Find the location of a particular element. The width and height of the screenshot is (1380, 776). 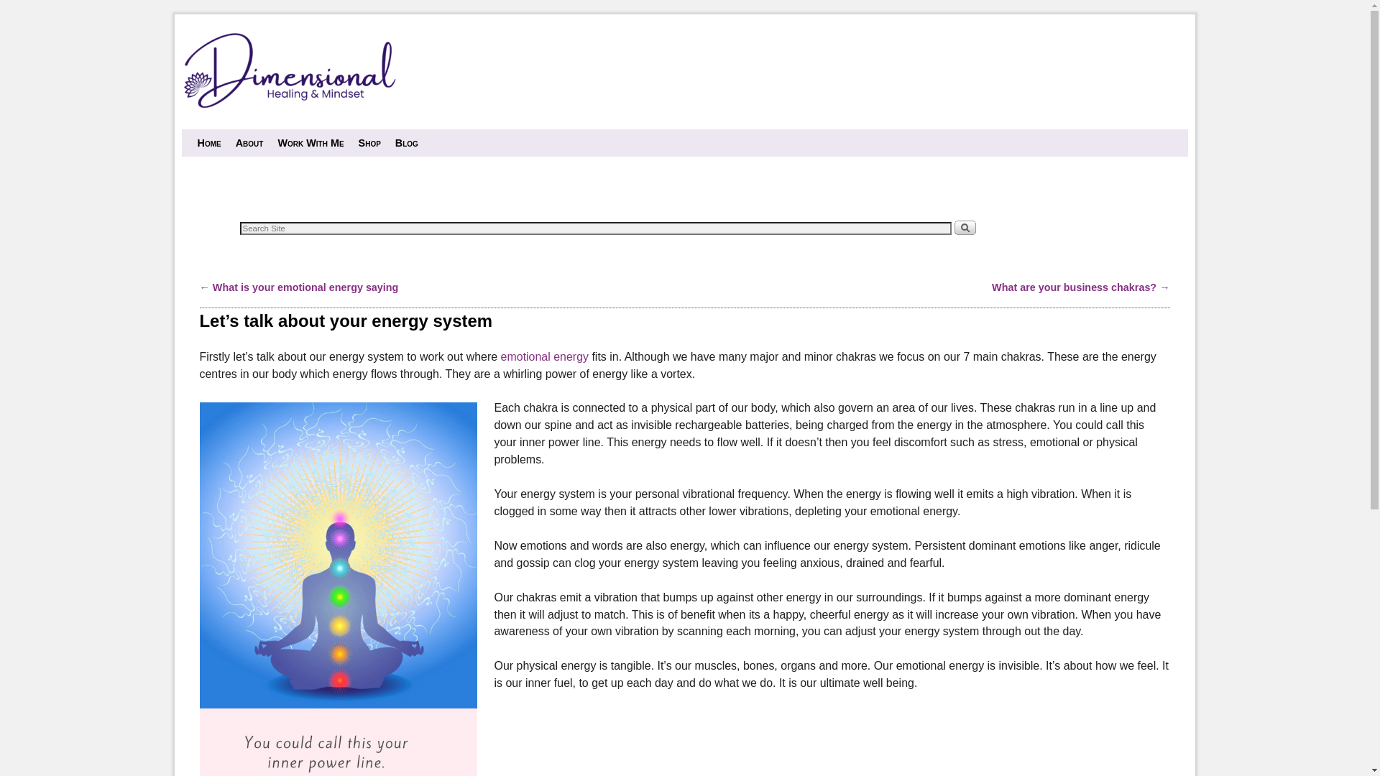

Home is located at coordinates (208, 143).